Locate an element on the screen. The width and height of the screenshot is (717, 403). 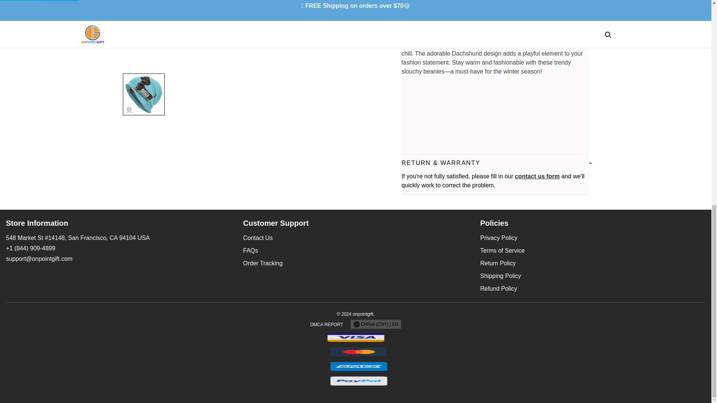
Return Policy is located at coordinates (498, 263).